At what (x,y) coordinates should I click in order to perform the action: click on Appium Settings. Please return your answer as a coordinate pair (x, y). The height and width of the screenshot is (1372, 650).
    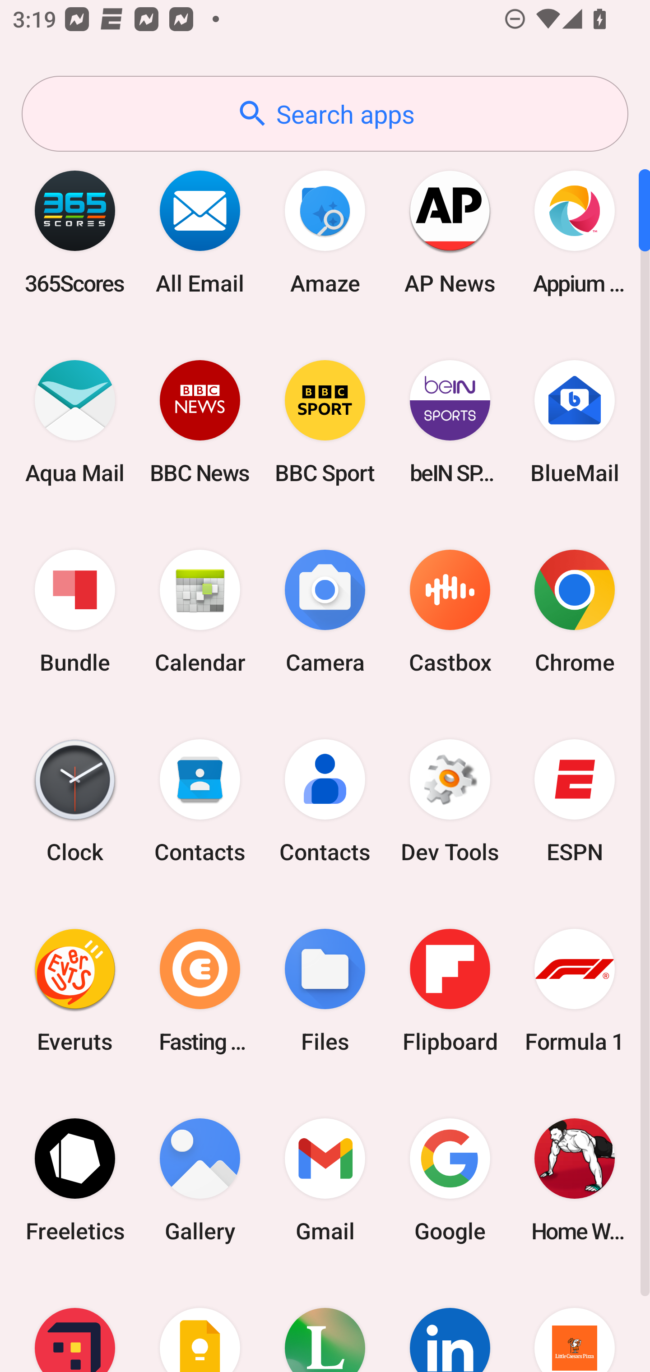
    Looking at the image, I should click on (575, 232).